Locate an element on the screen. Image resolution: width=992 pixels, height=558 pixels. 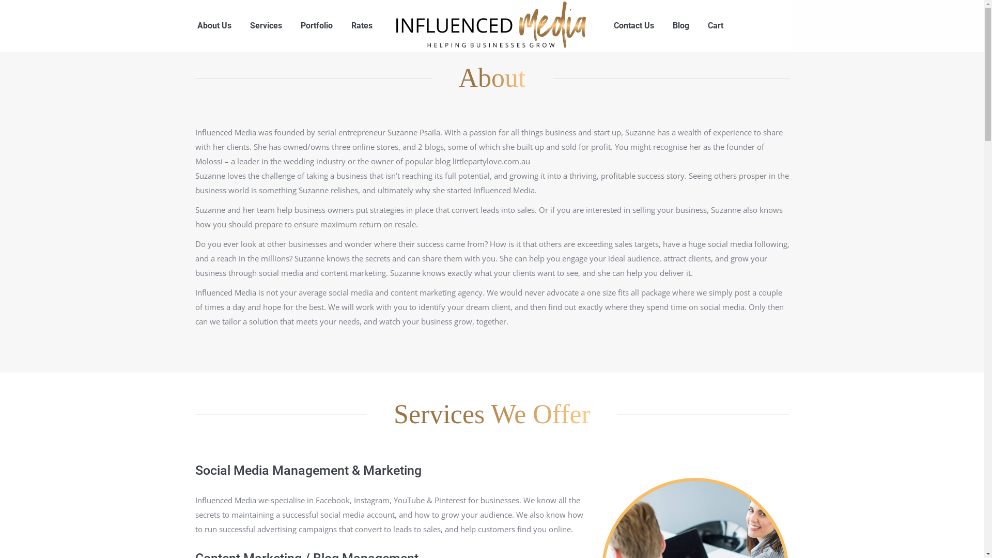
Rates is located at coordinates (362, 26).